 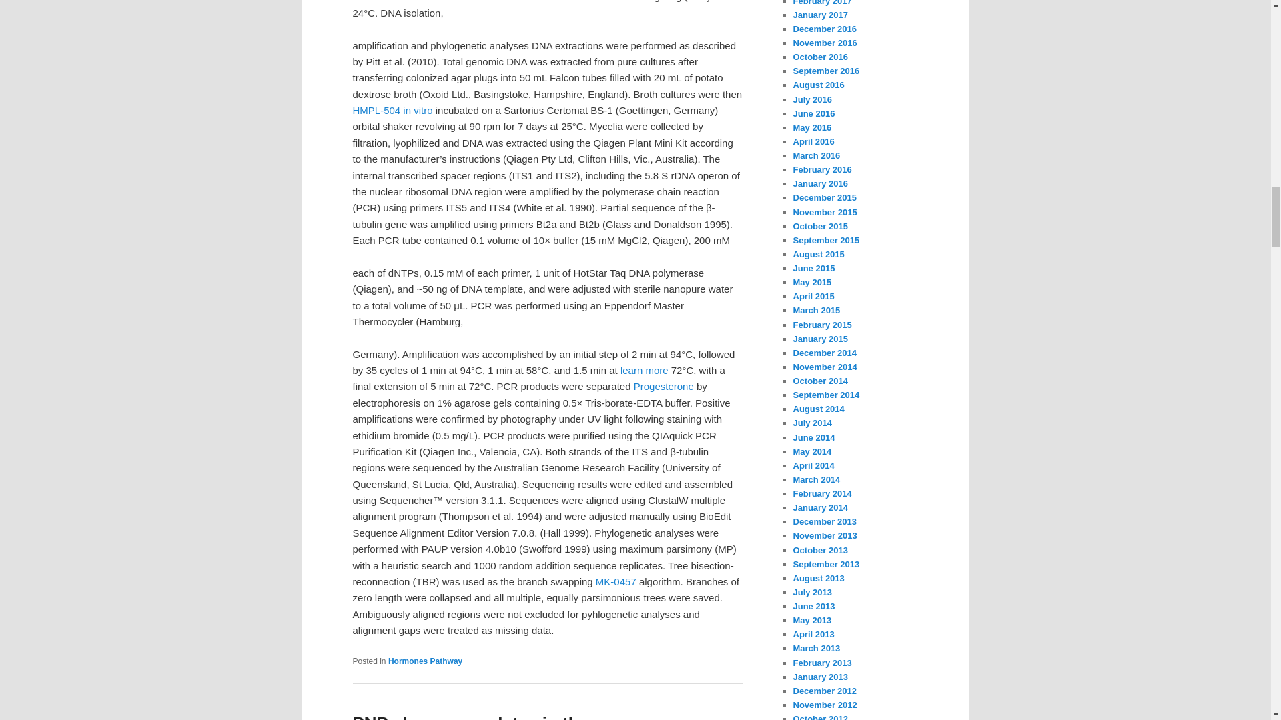 What do you see at coordinates (425, 661) in the screenshot?
I see `View all posts in Hormones Pathway` at bounding box center [425, 661].